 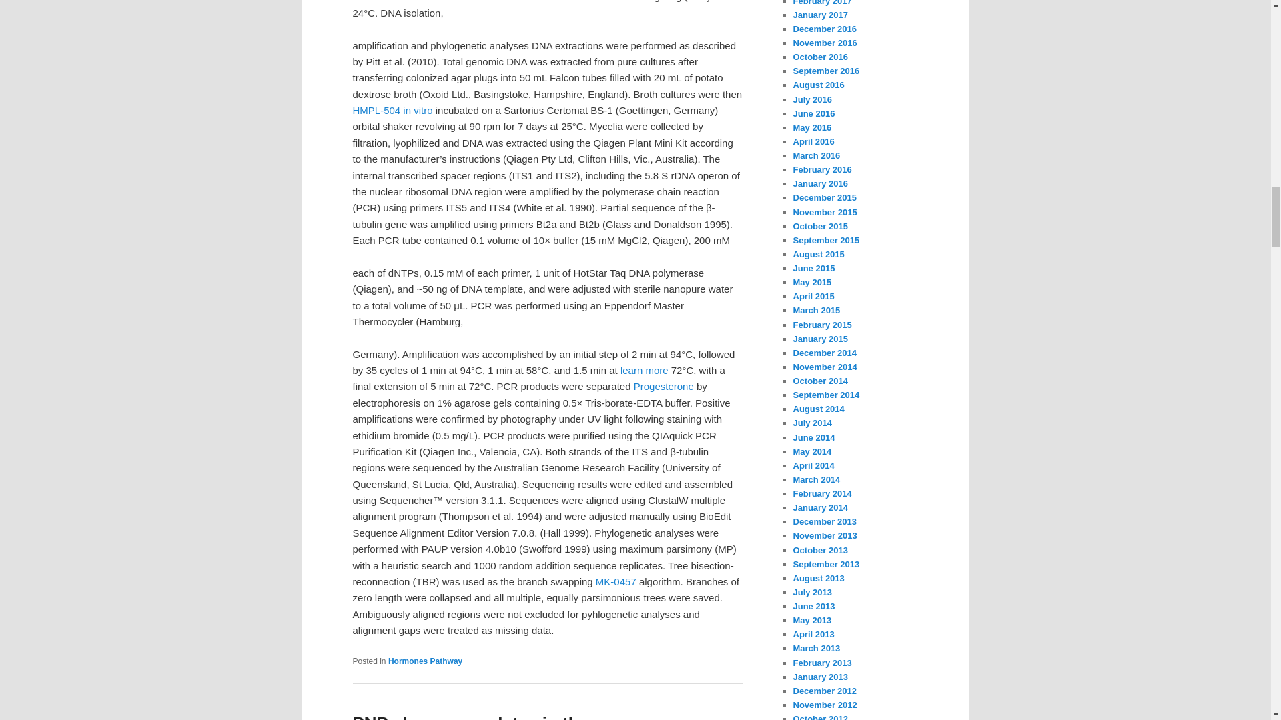 What do you see at coordinates (425, 661) in the screenshot?
I see `View all posts in Hormones Pathway` at bounding box center [425, 661].